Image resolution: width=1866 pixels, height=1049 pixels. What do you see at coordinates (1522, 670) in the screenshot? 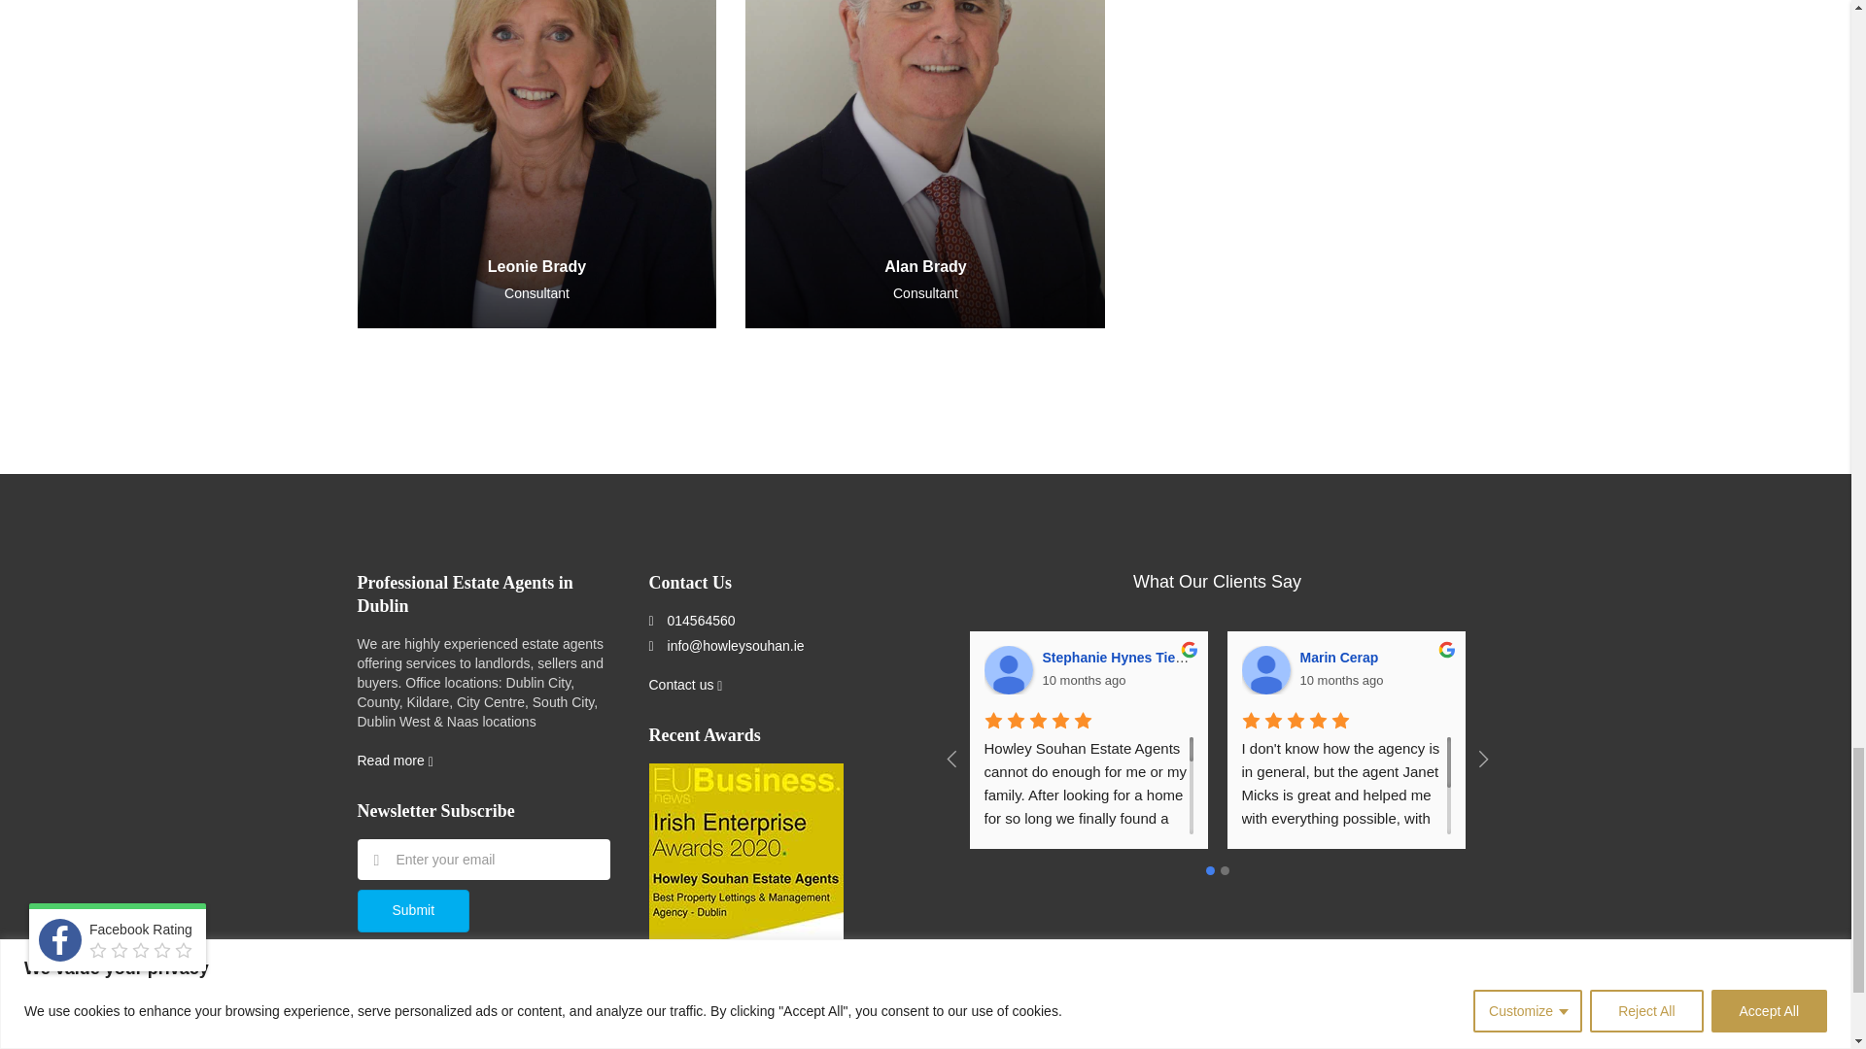
I see `Rachel Shadwell-Gibney` at bounding box center [1522, 670].